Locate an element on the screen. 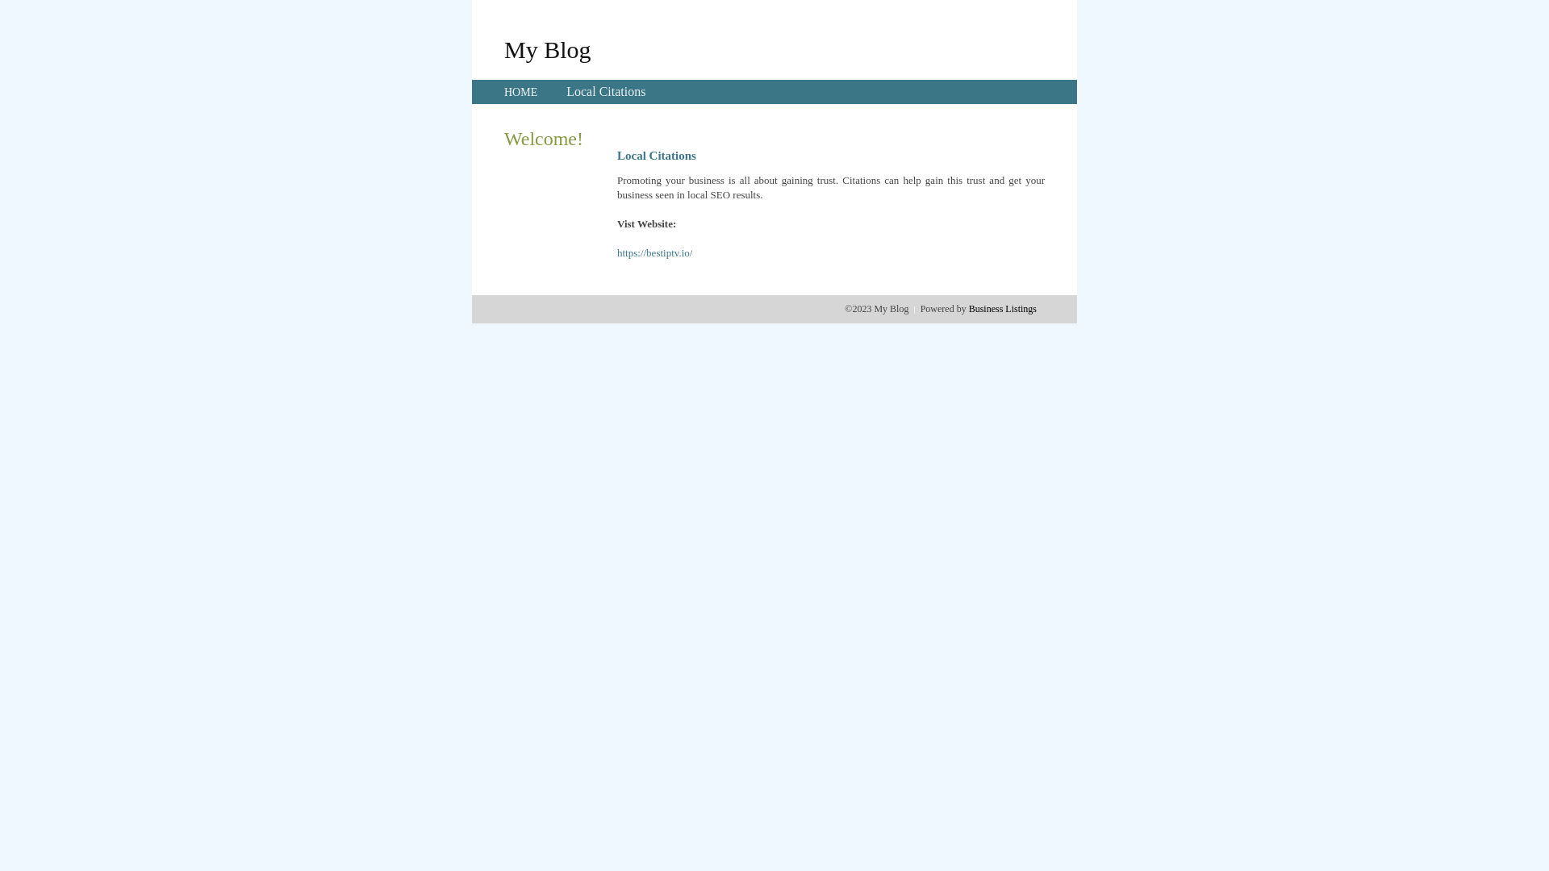 The width and height of the screenshot is (1549, 871). My Blog is located at coordinates (548, 49).